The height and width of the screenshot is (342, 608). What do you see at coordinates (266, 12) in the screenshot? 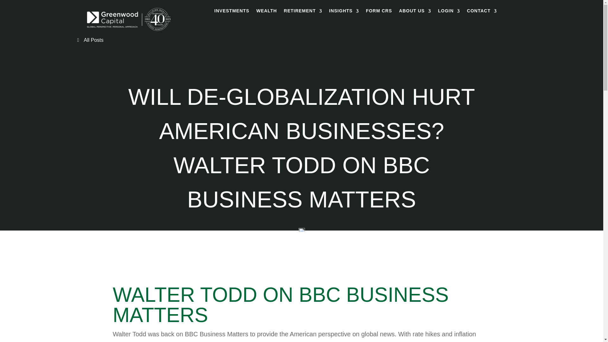
I see `WEALTH` at bounding box center [266, 12].